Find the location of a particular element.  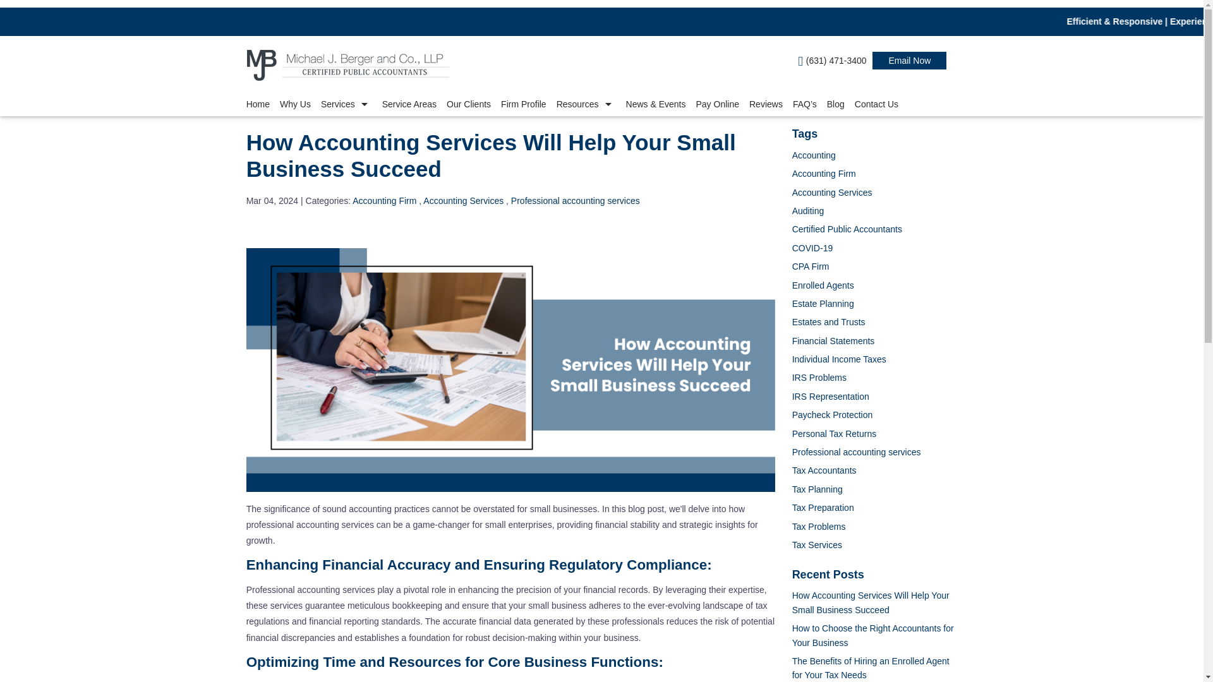

Why Us is located at coordinates (295, 105).